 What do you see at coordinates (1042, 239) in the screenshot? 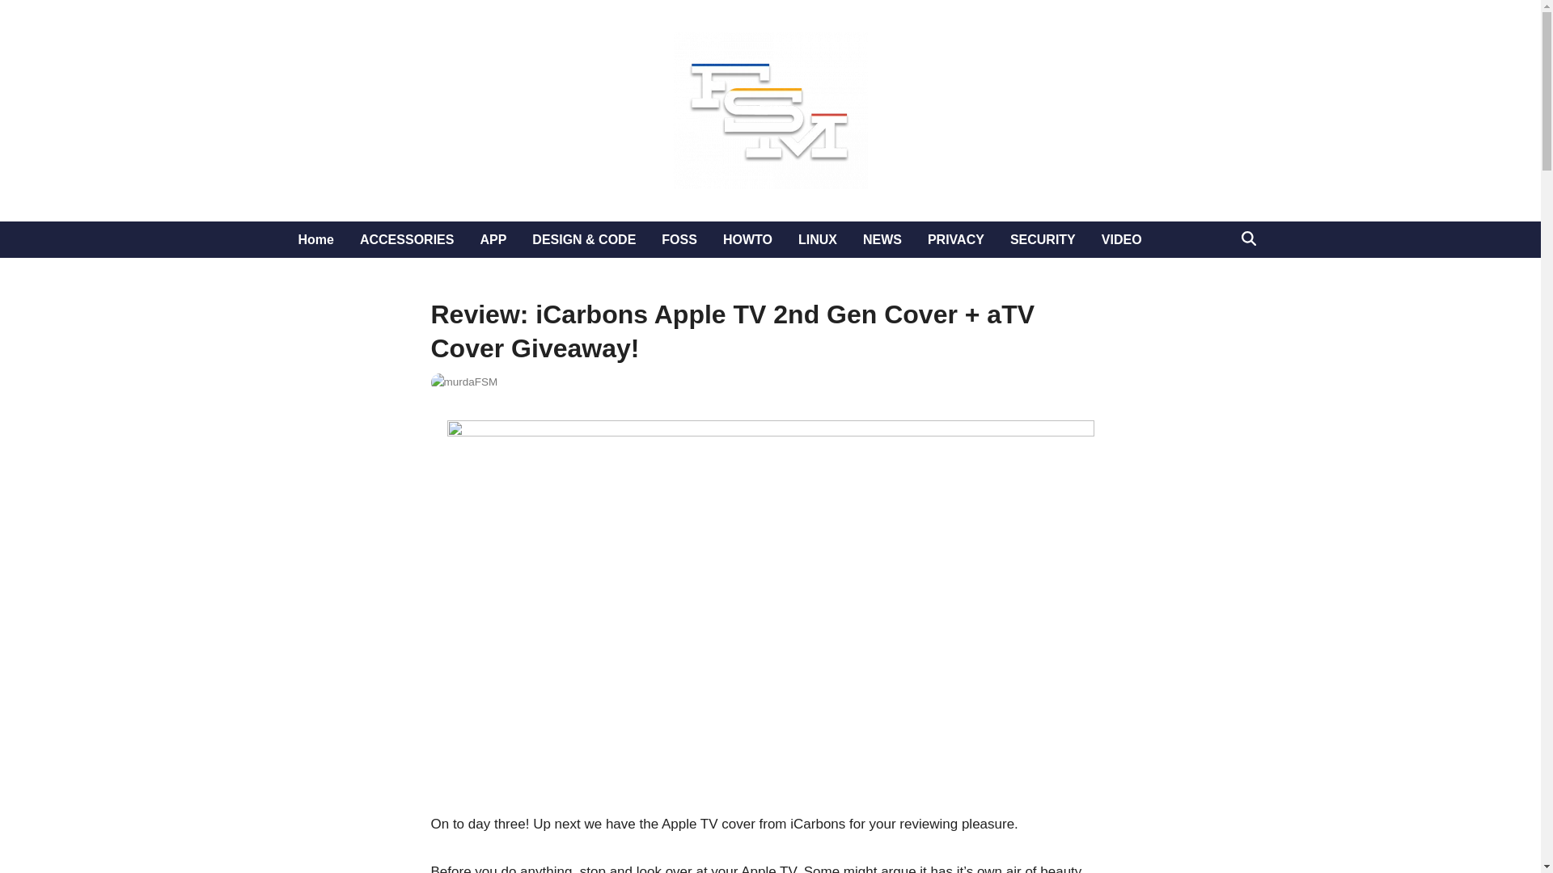
I see `SECURITY` at bounding box center [1042, 239].